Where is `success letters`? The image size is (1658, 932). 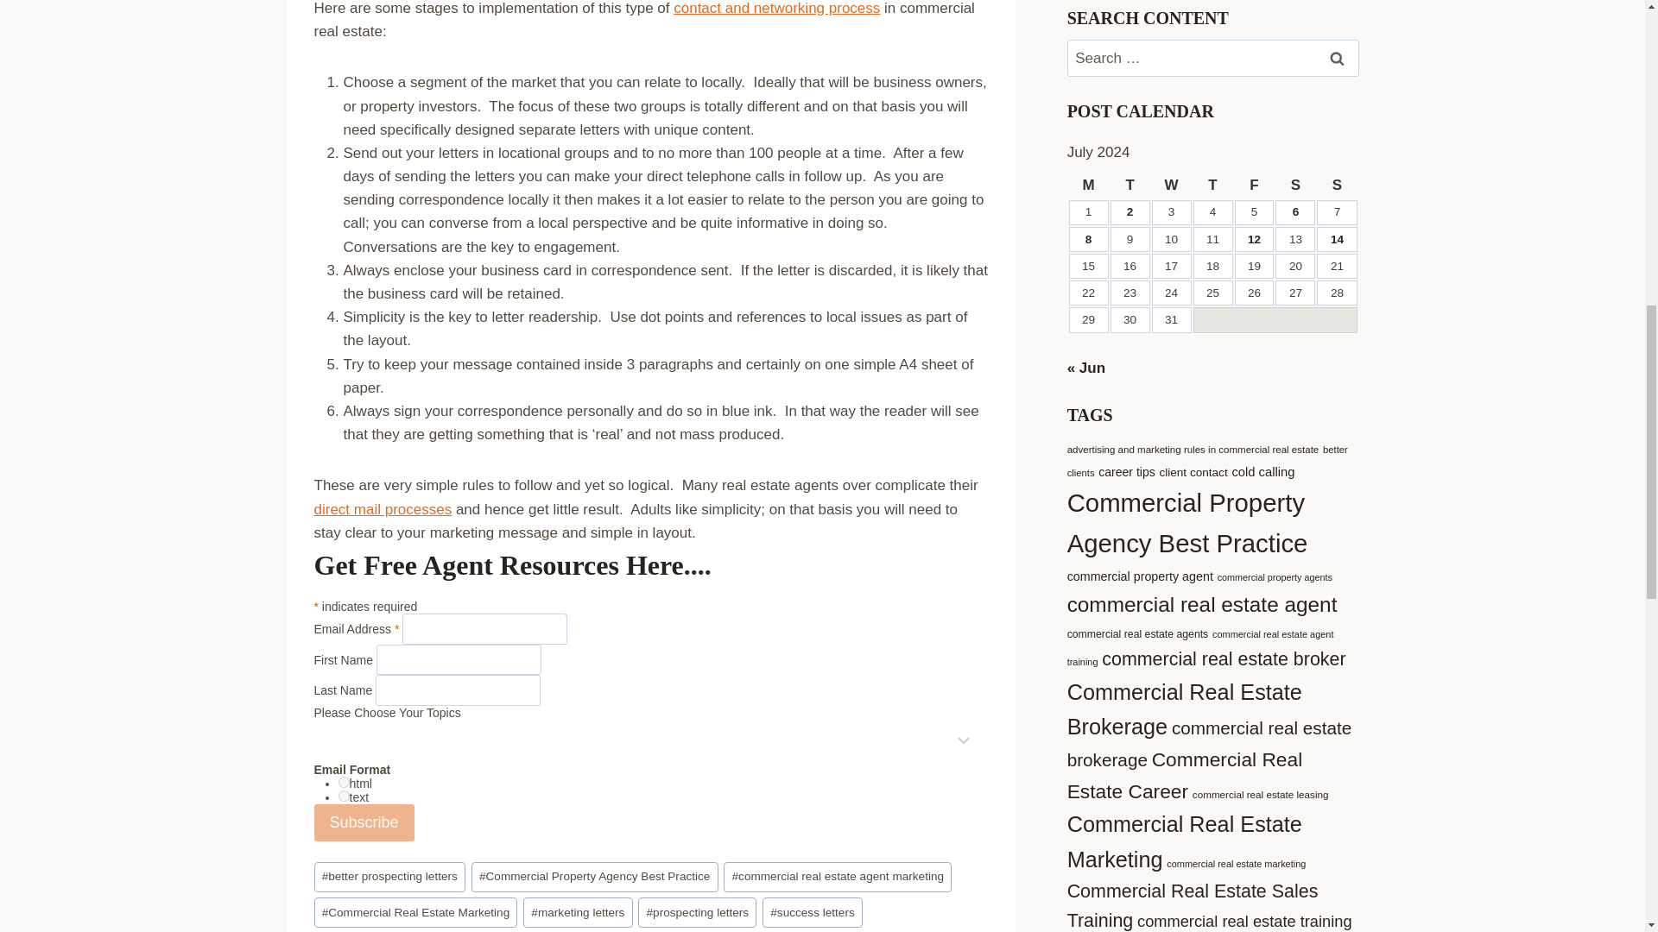 success letters is located at coordinates (812, 912).